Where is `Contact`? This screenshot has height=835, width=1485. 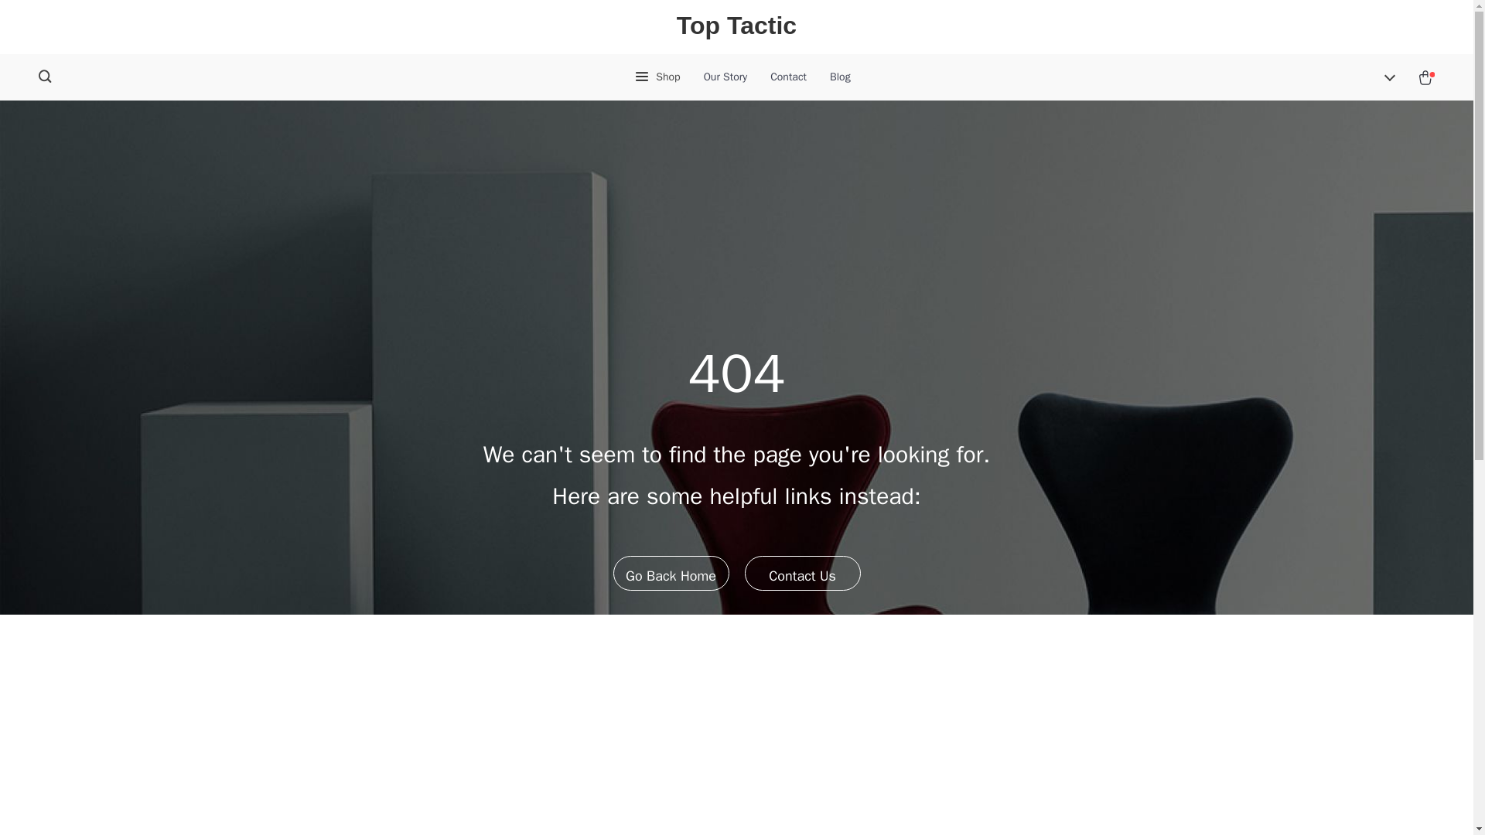 Contact is located at coordinates (788, 77).